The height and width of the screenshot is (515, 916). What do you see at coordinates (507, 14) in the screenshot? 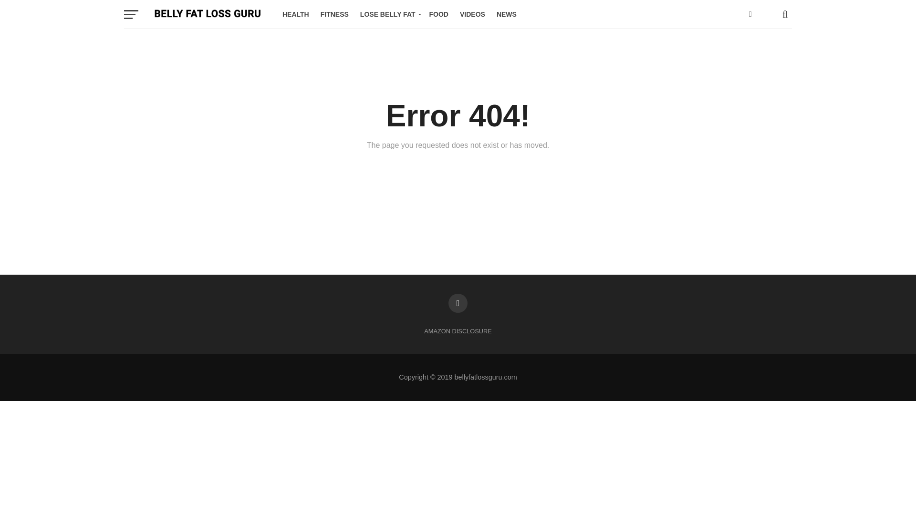
I see `NEWS` at bounding box center [507, 14].